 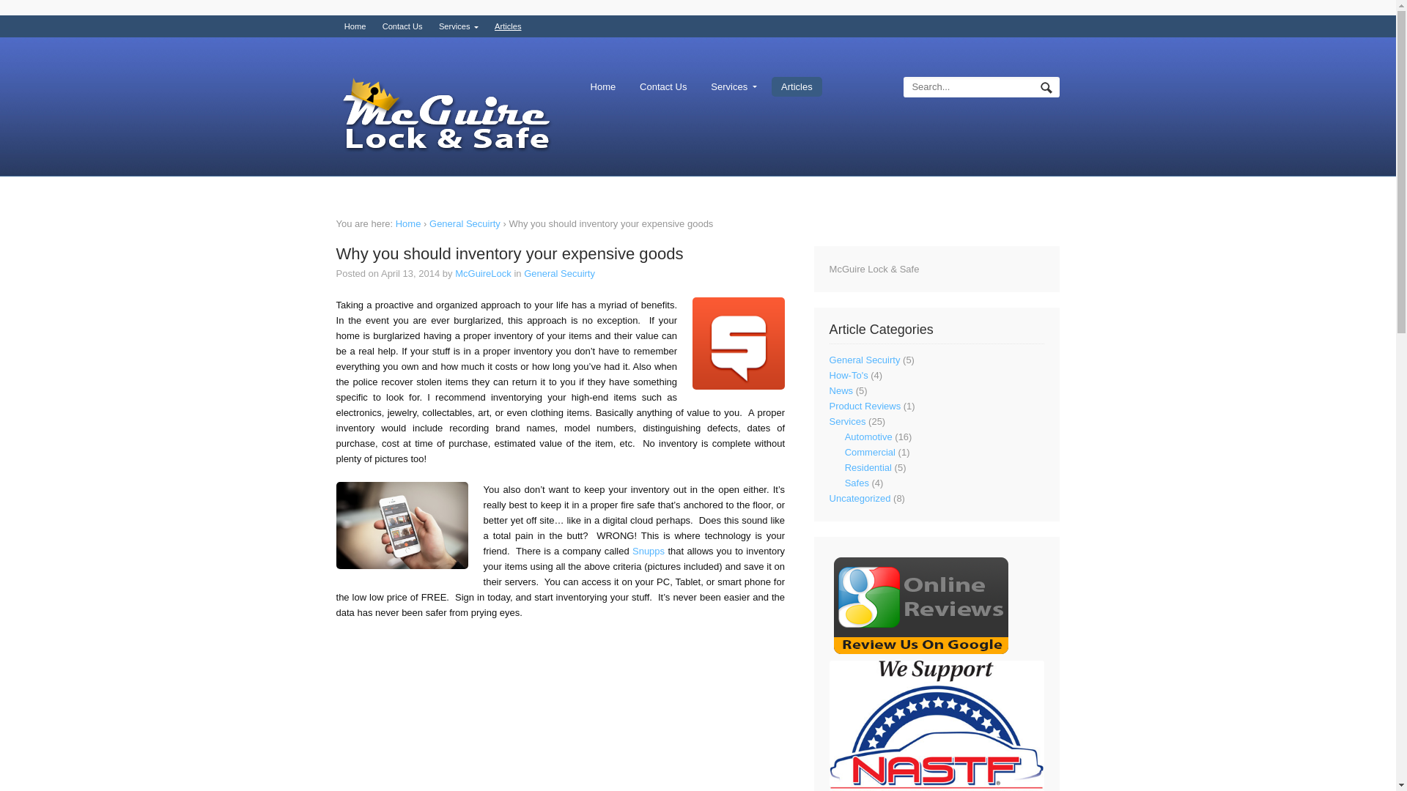 What do you see at coordinates (663, 86) in the screenshot?
I see `Contact Us` at bounding box center [663, 86].